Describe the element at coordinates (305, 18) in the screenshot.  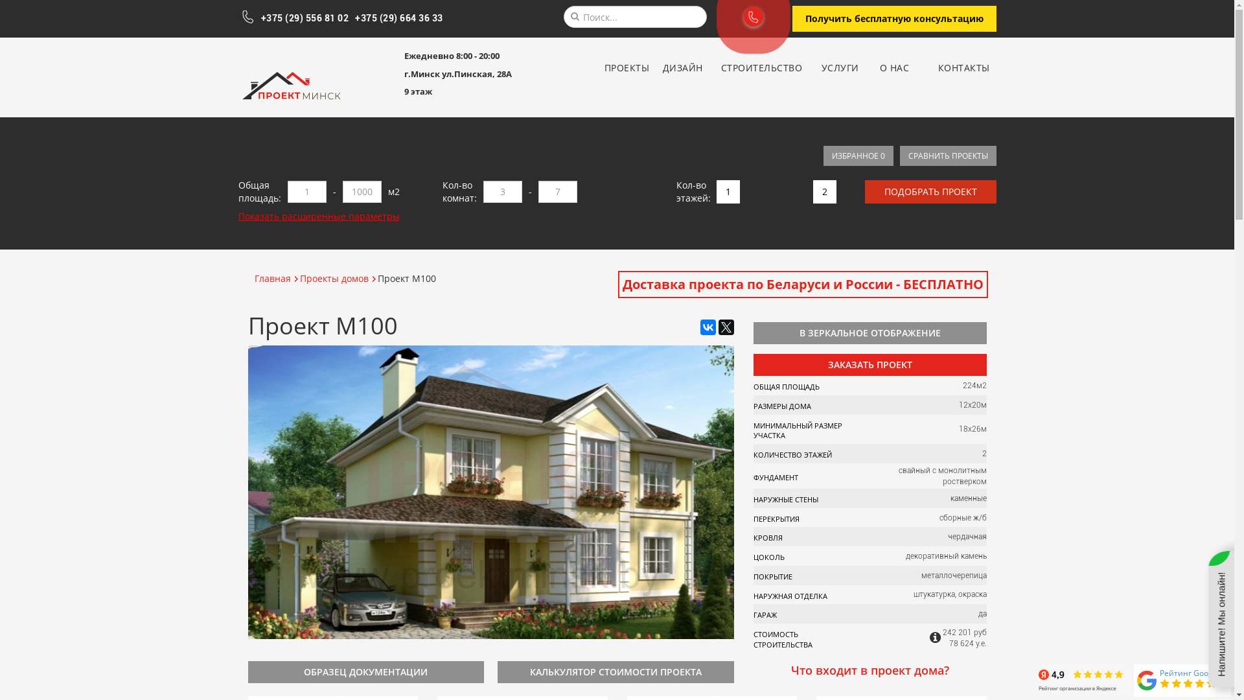
I see `+375 (29) 556 81 02` at that location.